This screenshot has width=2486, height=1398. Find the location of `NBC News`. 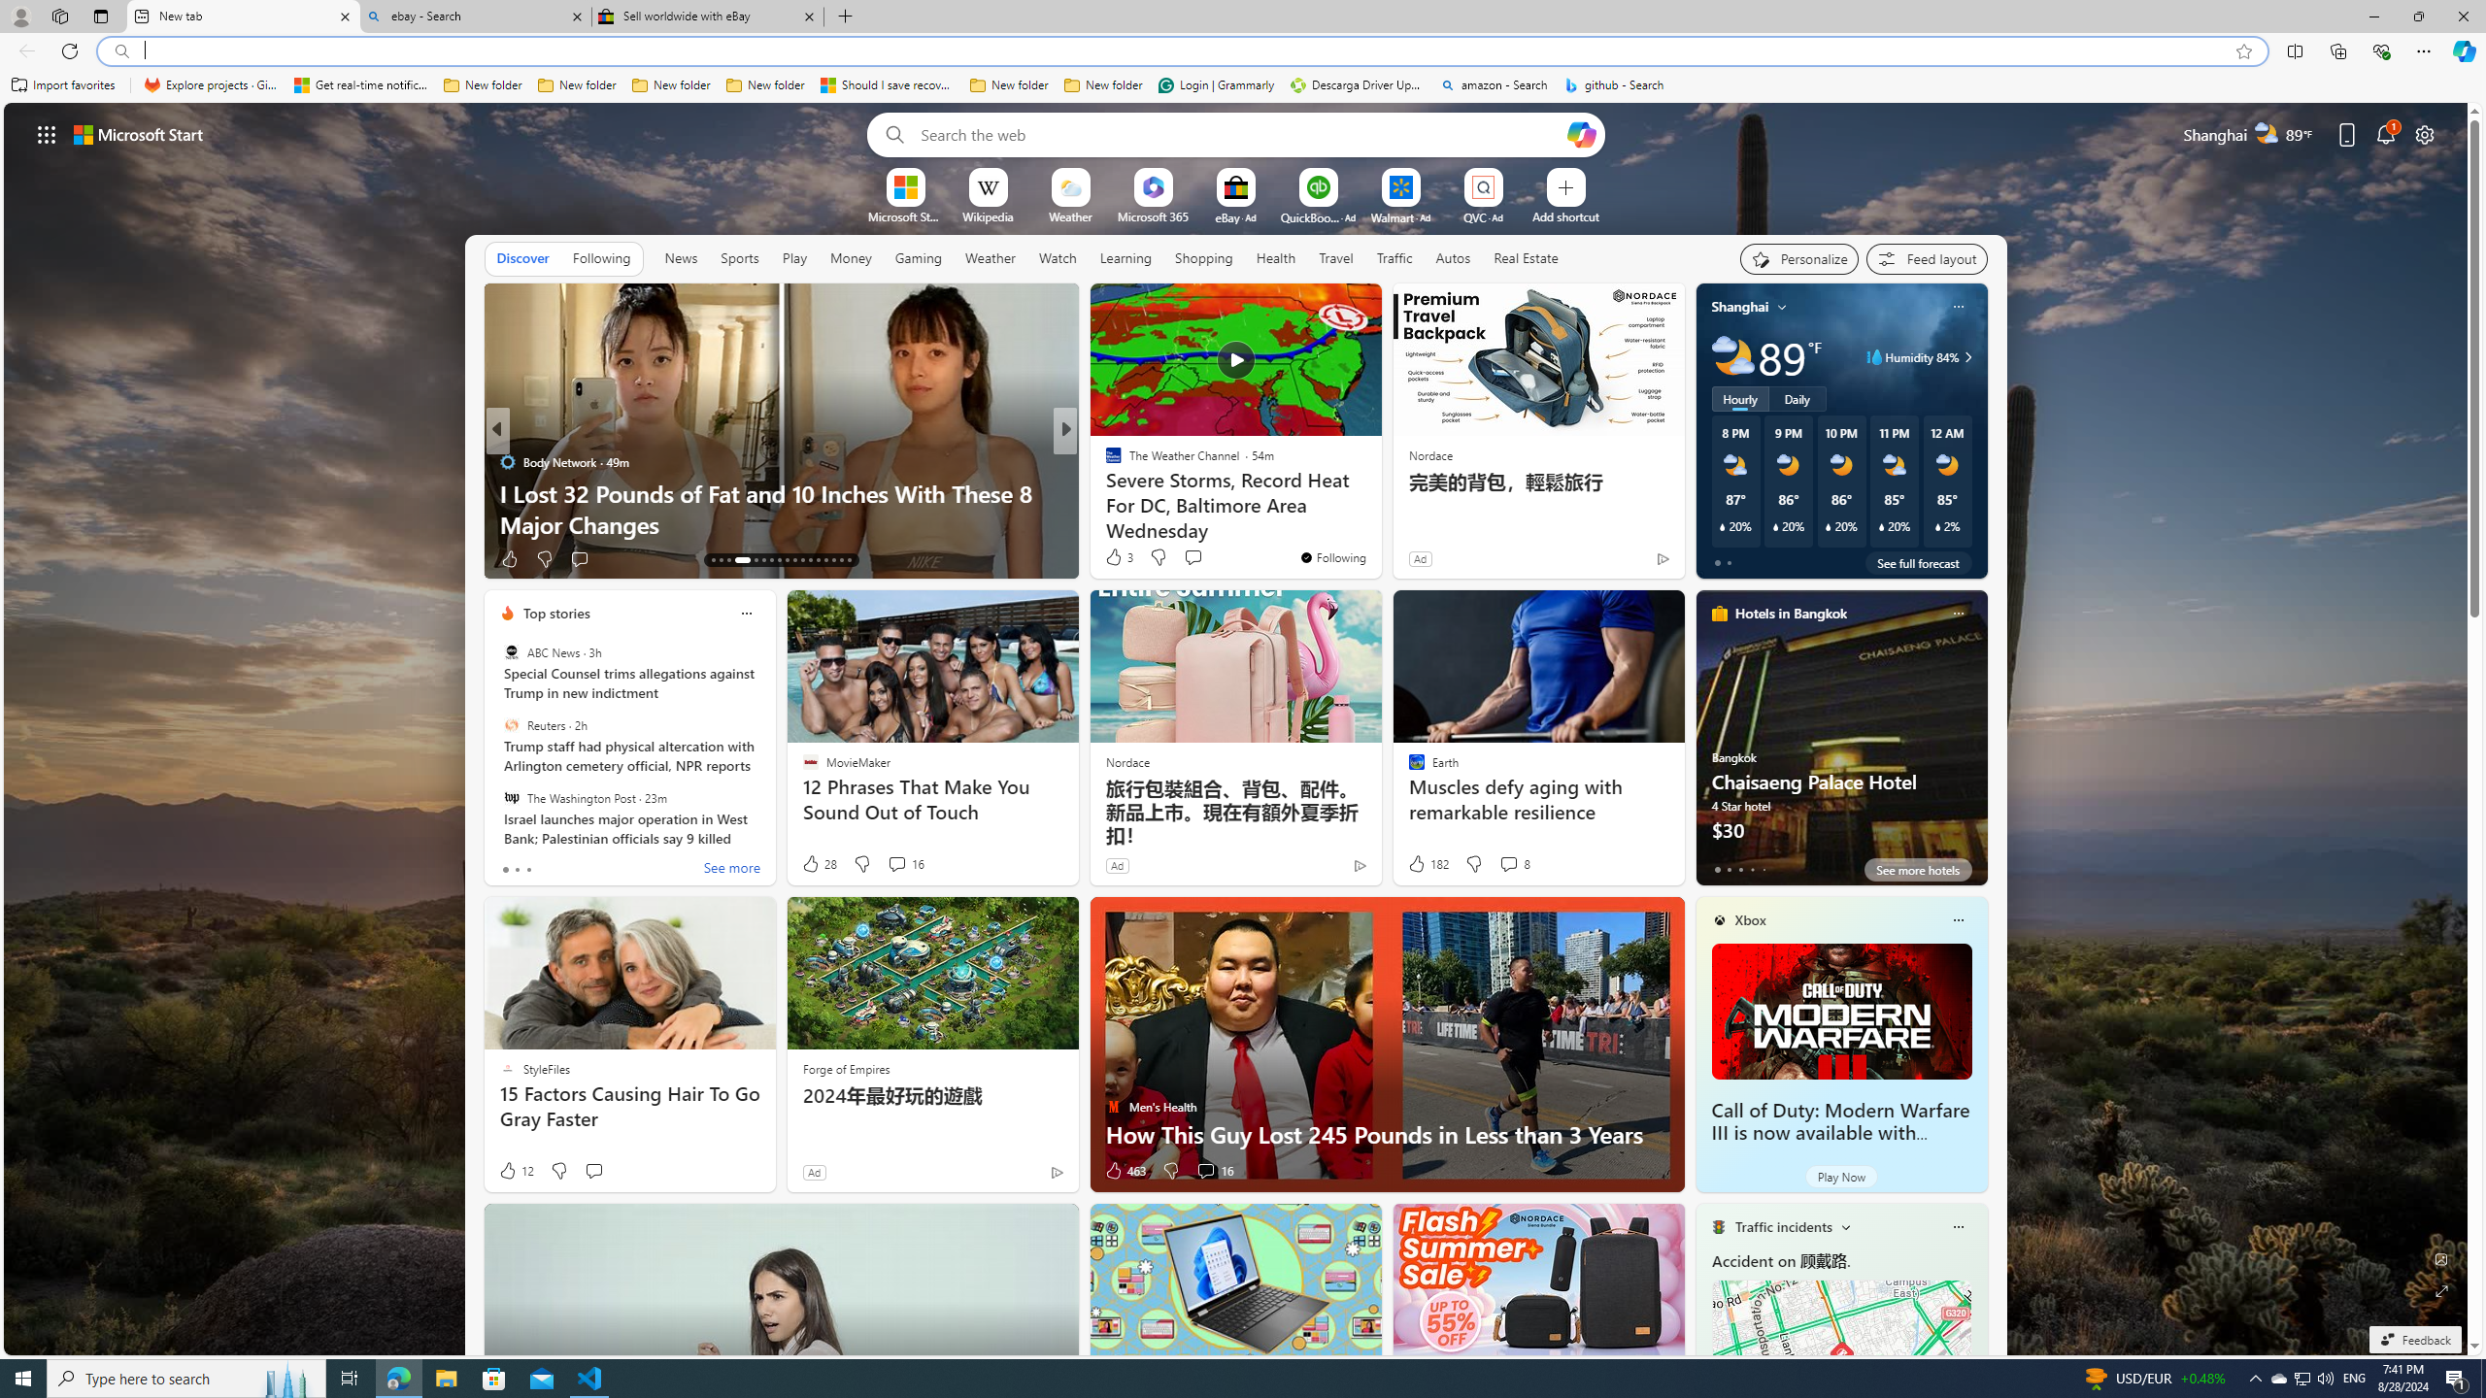

NBC News is located at coordinates (1104, 462).